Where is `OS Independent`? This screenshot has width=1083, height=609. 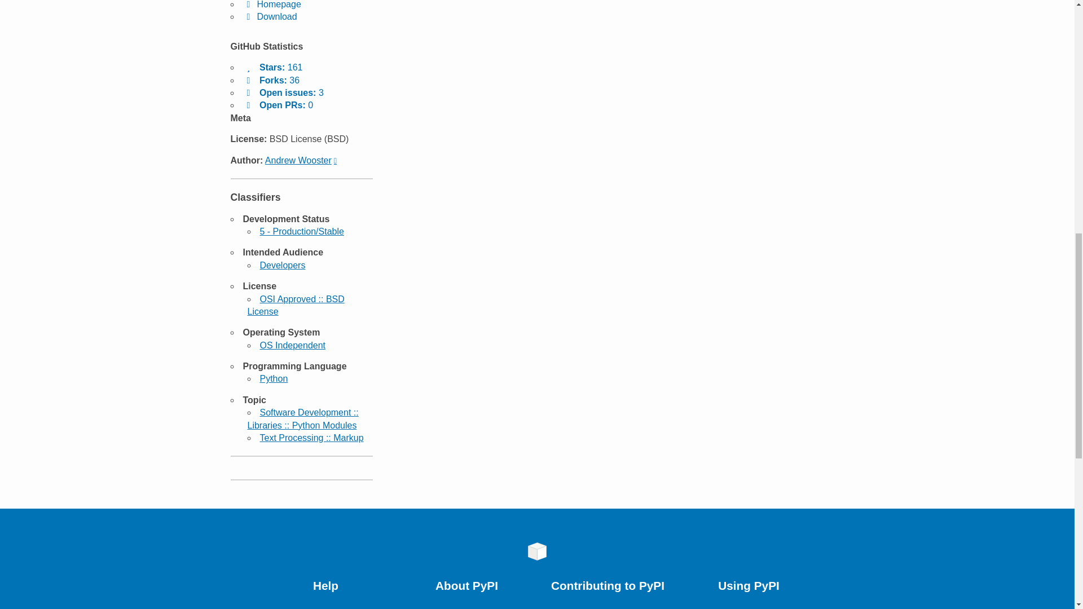 OS Independent is located at coordinates (292, 345).